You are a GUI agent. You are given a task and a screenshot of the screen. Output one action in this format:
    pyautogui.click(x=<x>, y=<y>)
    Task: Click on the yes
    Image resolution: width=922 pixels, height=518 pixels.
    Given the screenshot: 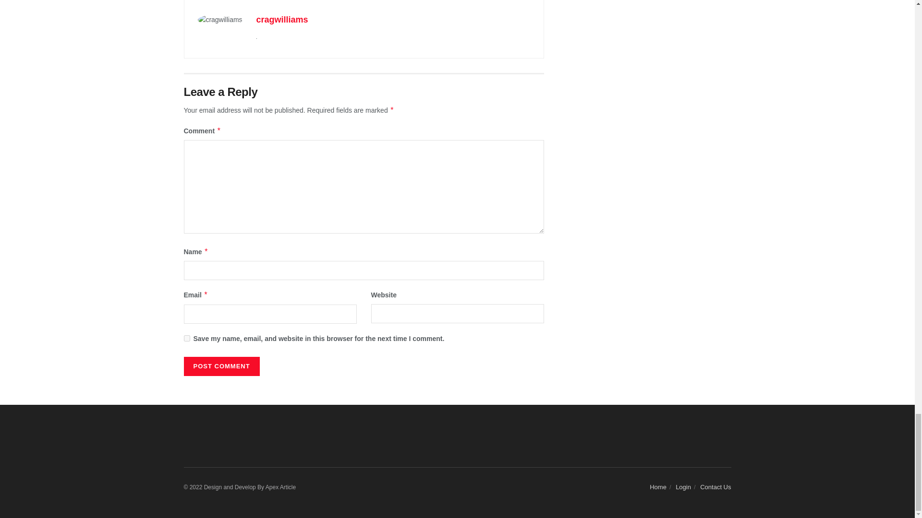 What is the action you would take?
    pyautogui.click(x=186, y=338)
    